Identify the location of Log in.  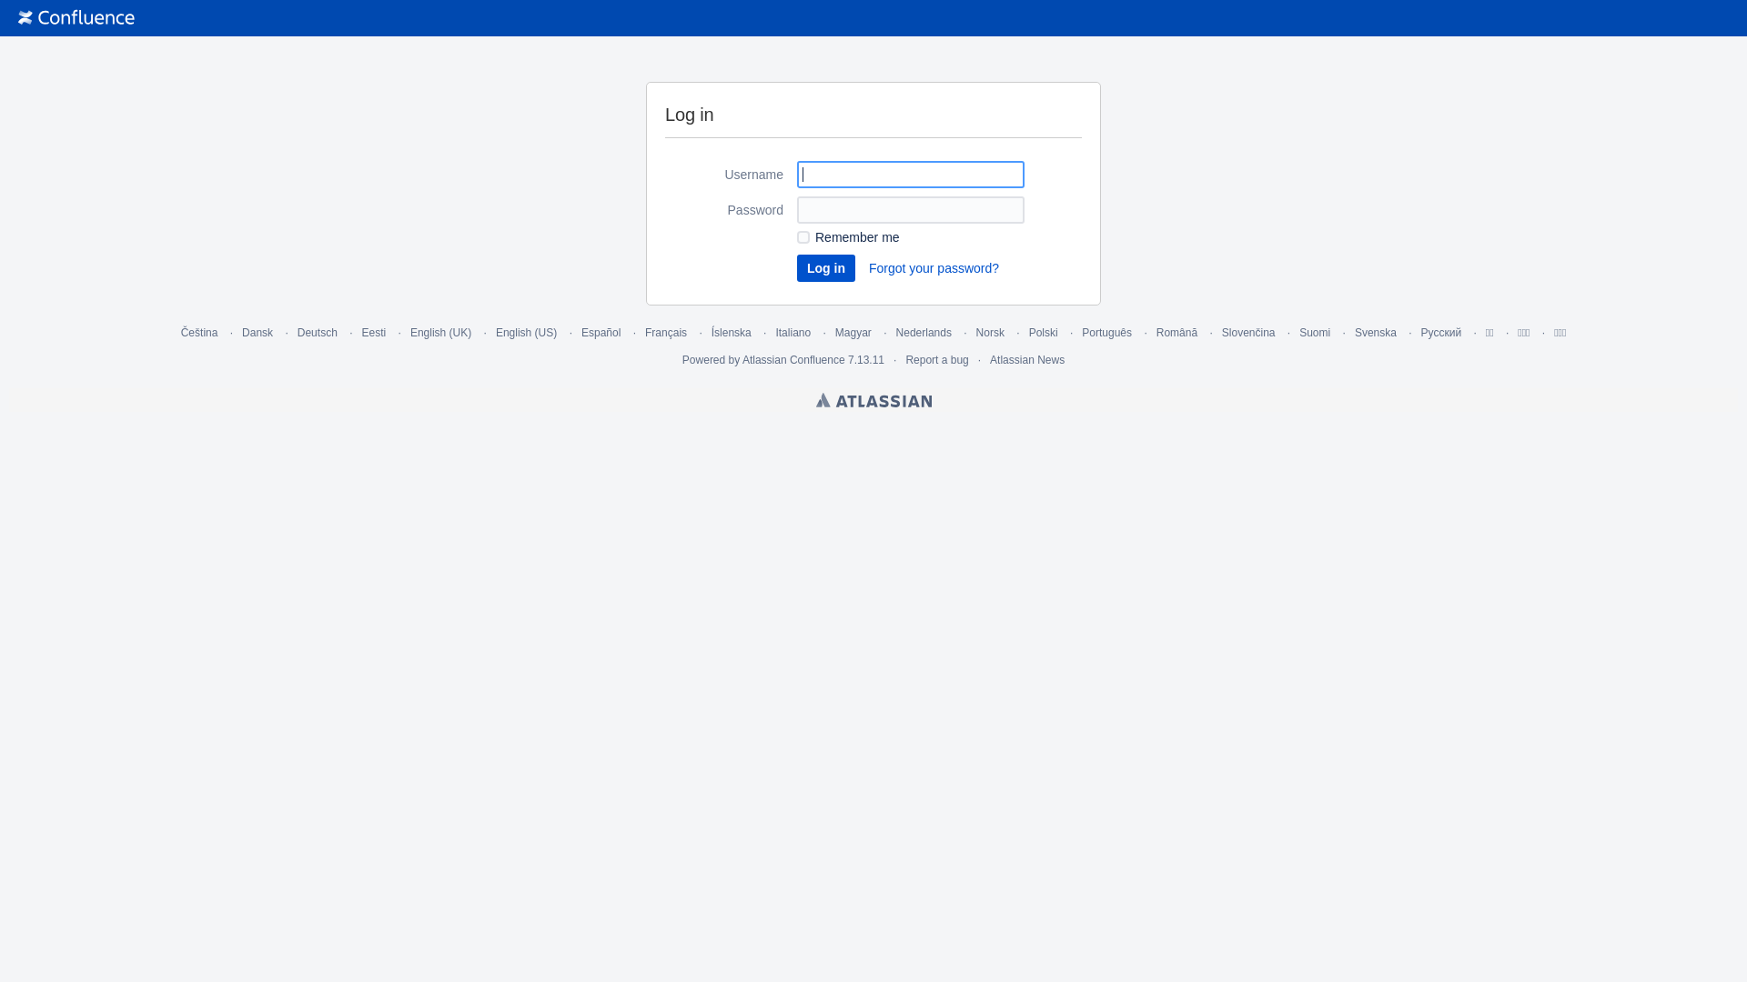
(826, 268).